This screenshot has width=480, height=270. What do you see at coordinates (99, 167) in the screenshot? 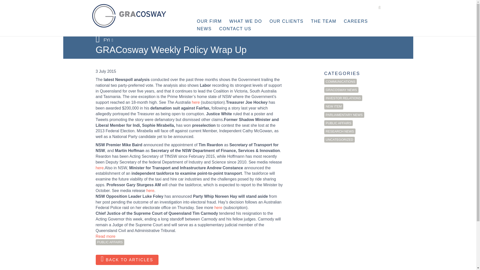
I see `here` at bounding box center [99, 167].